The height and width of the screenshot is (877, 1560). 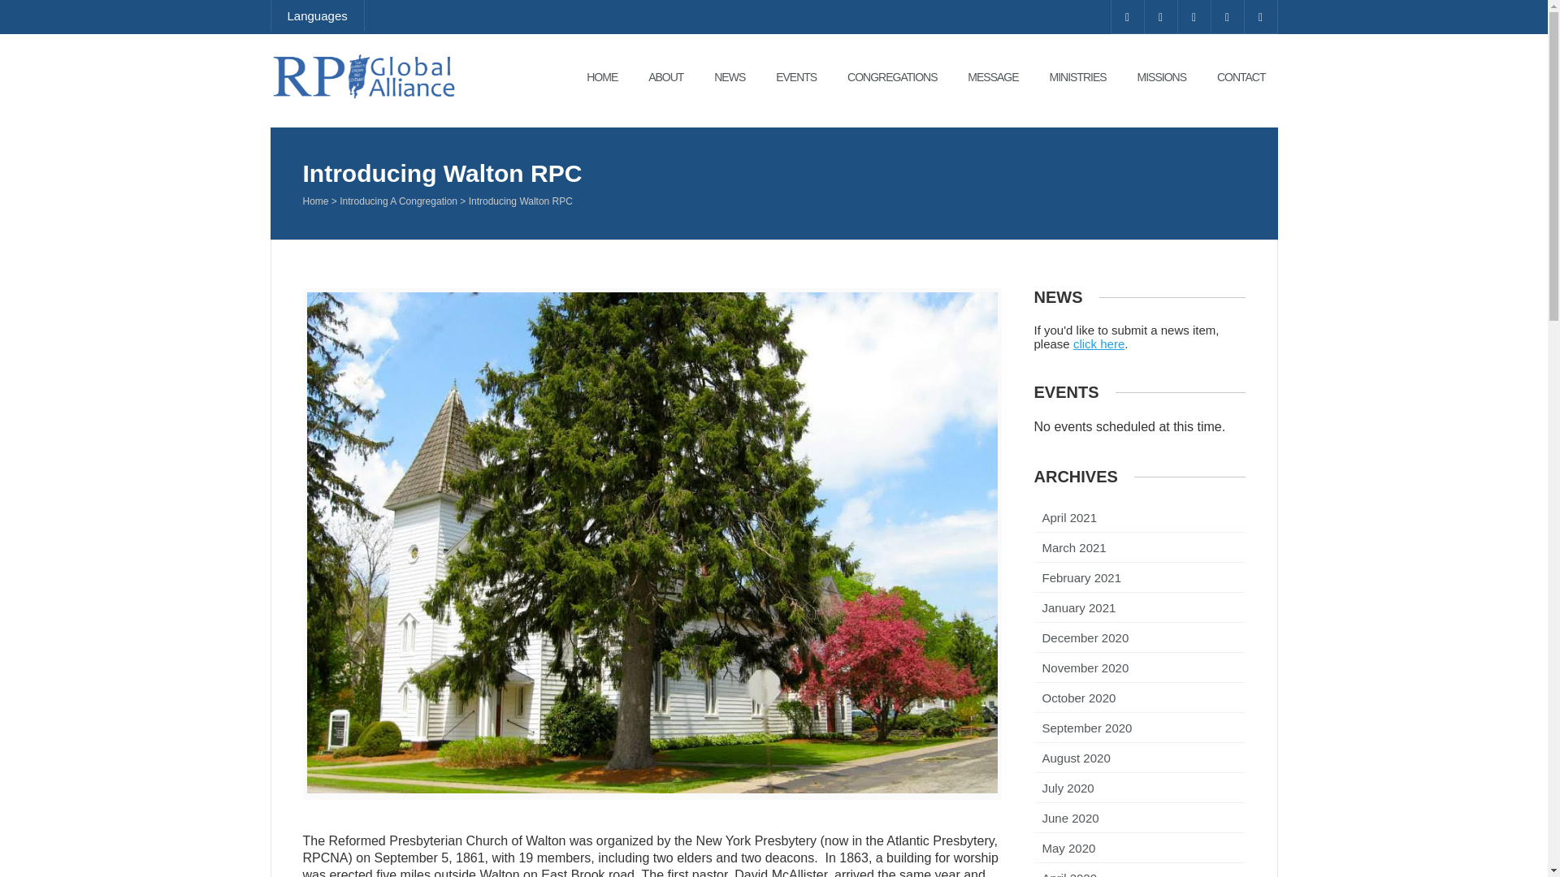 I want to click on HOME, so click(x=601, y=76).